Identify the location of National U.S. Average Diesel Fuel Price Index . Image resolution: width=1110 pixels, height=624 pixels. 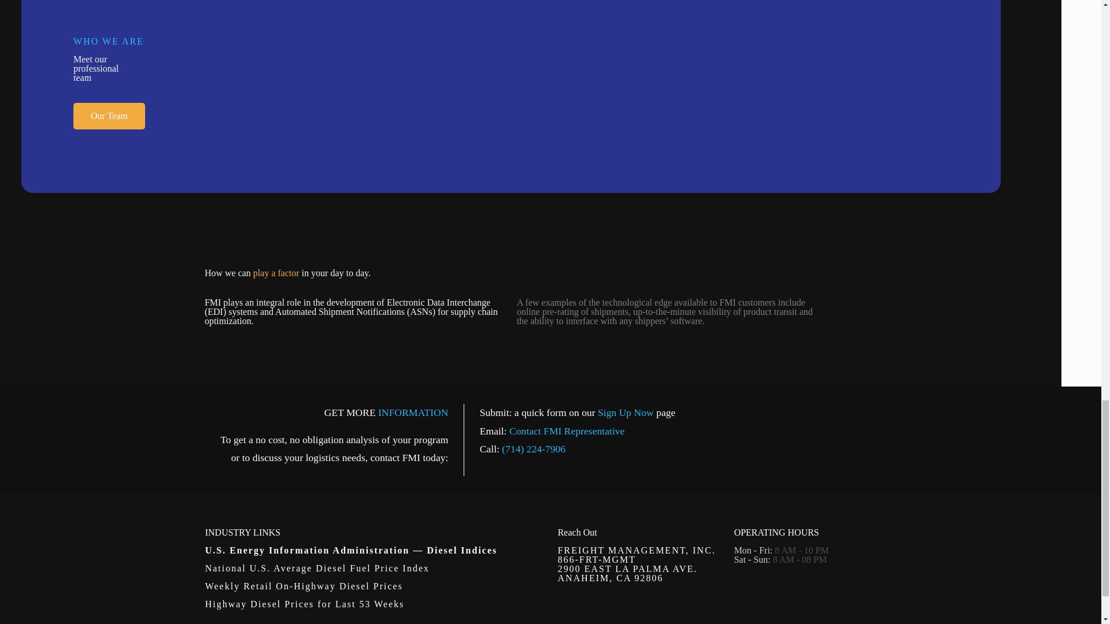
(319, 569).